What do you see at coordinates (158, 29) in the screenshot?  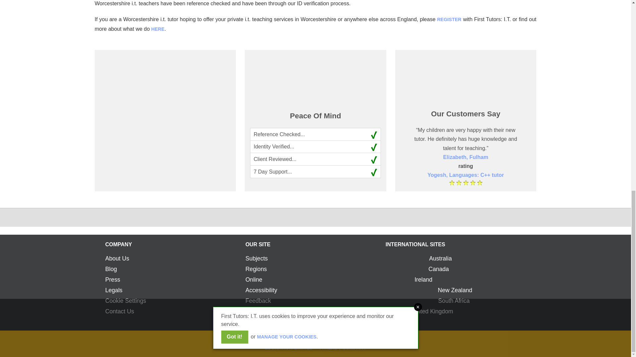 I see `HERE` at bounding box center [158, 29].